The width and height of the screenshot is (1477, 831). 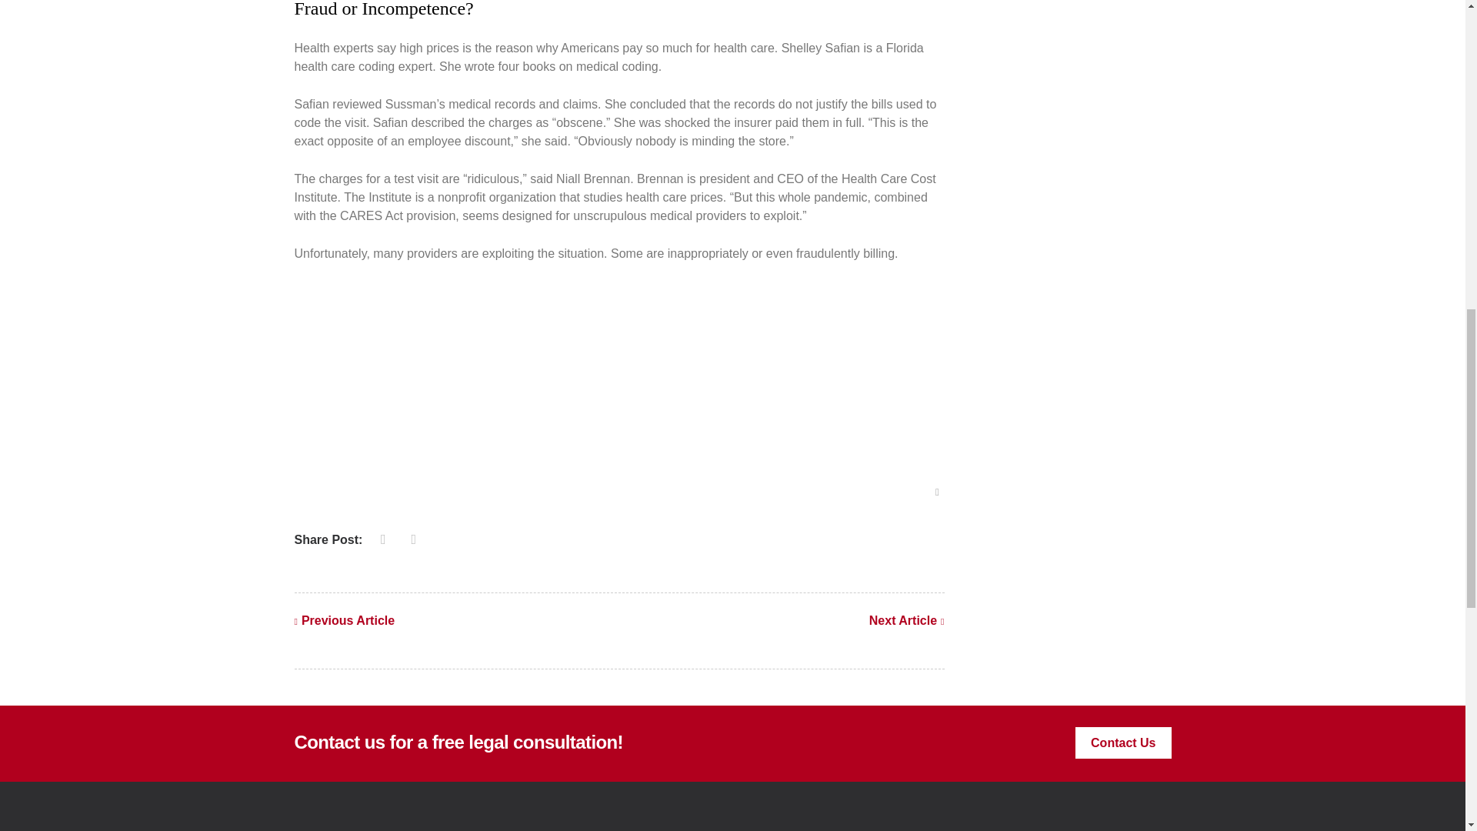 I want to click on Contact Us, so click(x=1123, y=743).